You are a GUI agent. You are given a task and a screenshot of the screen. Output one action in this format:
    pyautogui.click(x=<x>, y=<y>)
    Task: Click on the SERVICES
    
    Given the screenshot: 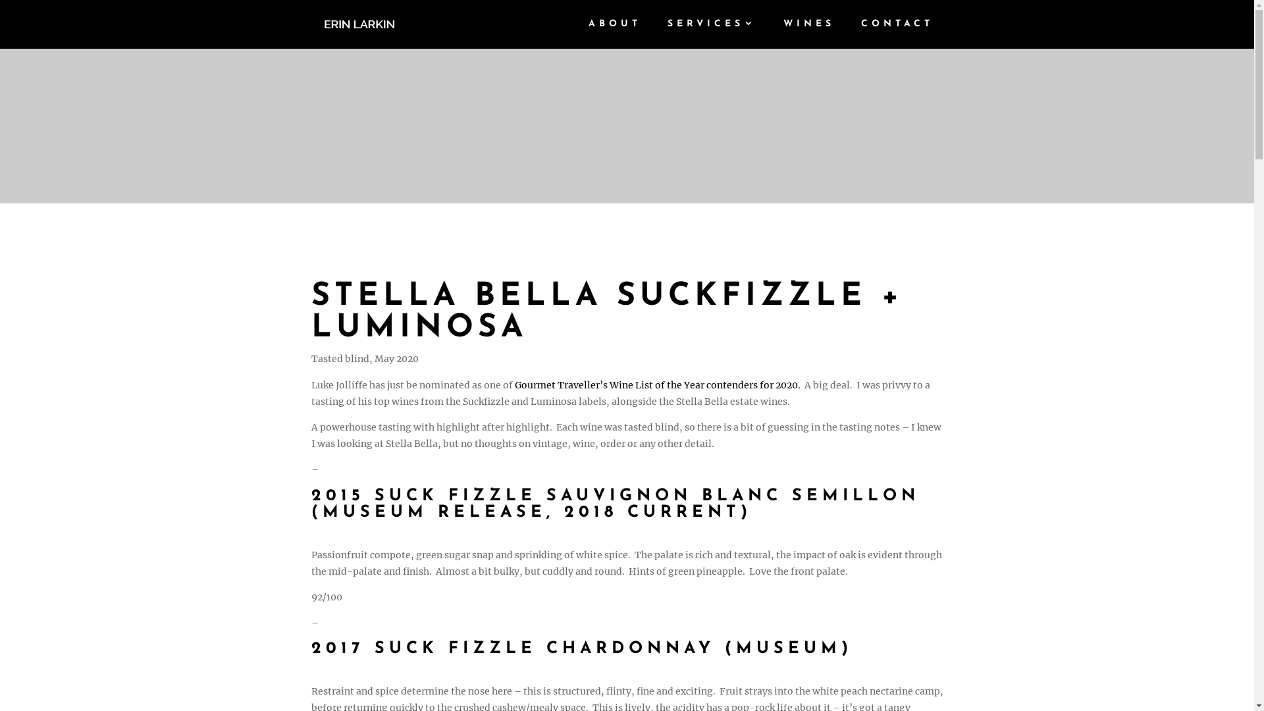 What is the action you would take?
    pyautogui.click(x=712, y=34)
    